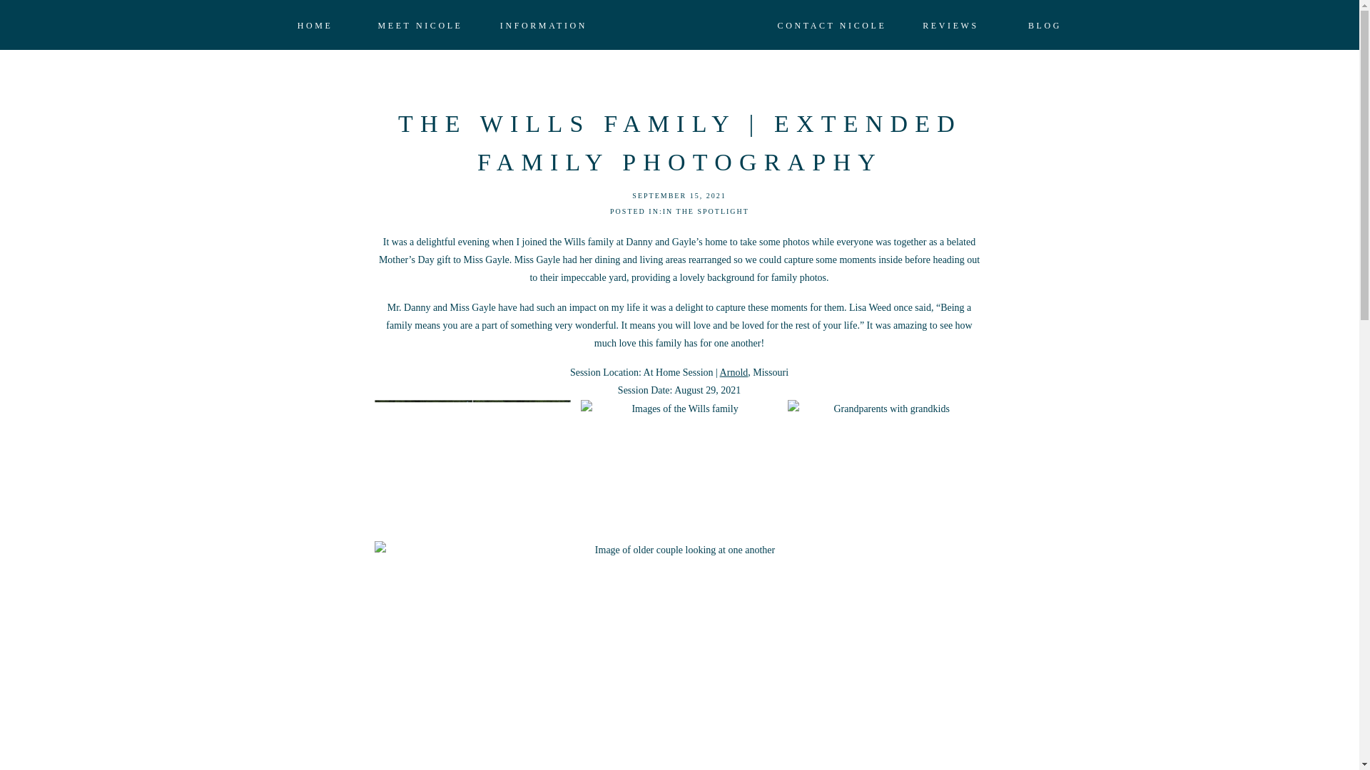  Describe the element at coordinates (706, 211) in the screenshot. I see `IN THE SPOTLIGHT` at that location.